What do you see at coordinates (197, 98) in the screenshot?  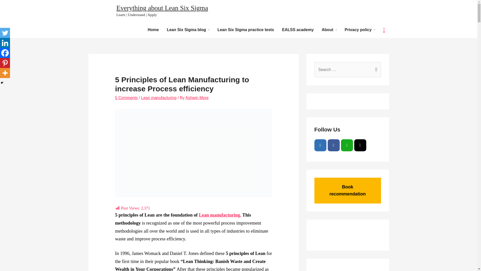 I see `Ashwin More` at bounding box center [197, 98].